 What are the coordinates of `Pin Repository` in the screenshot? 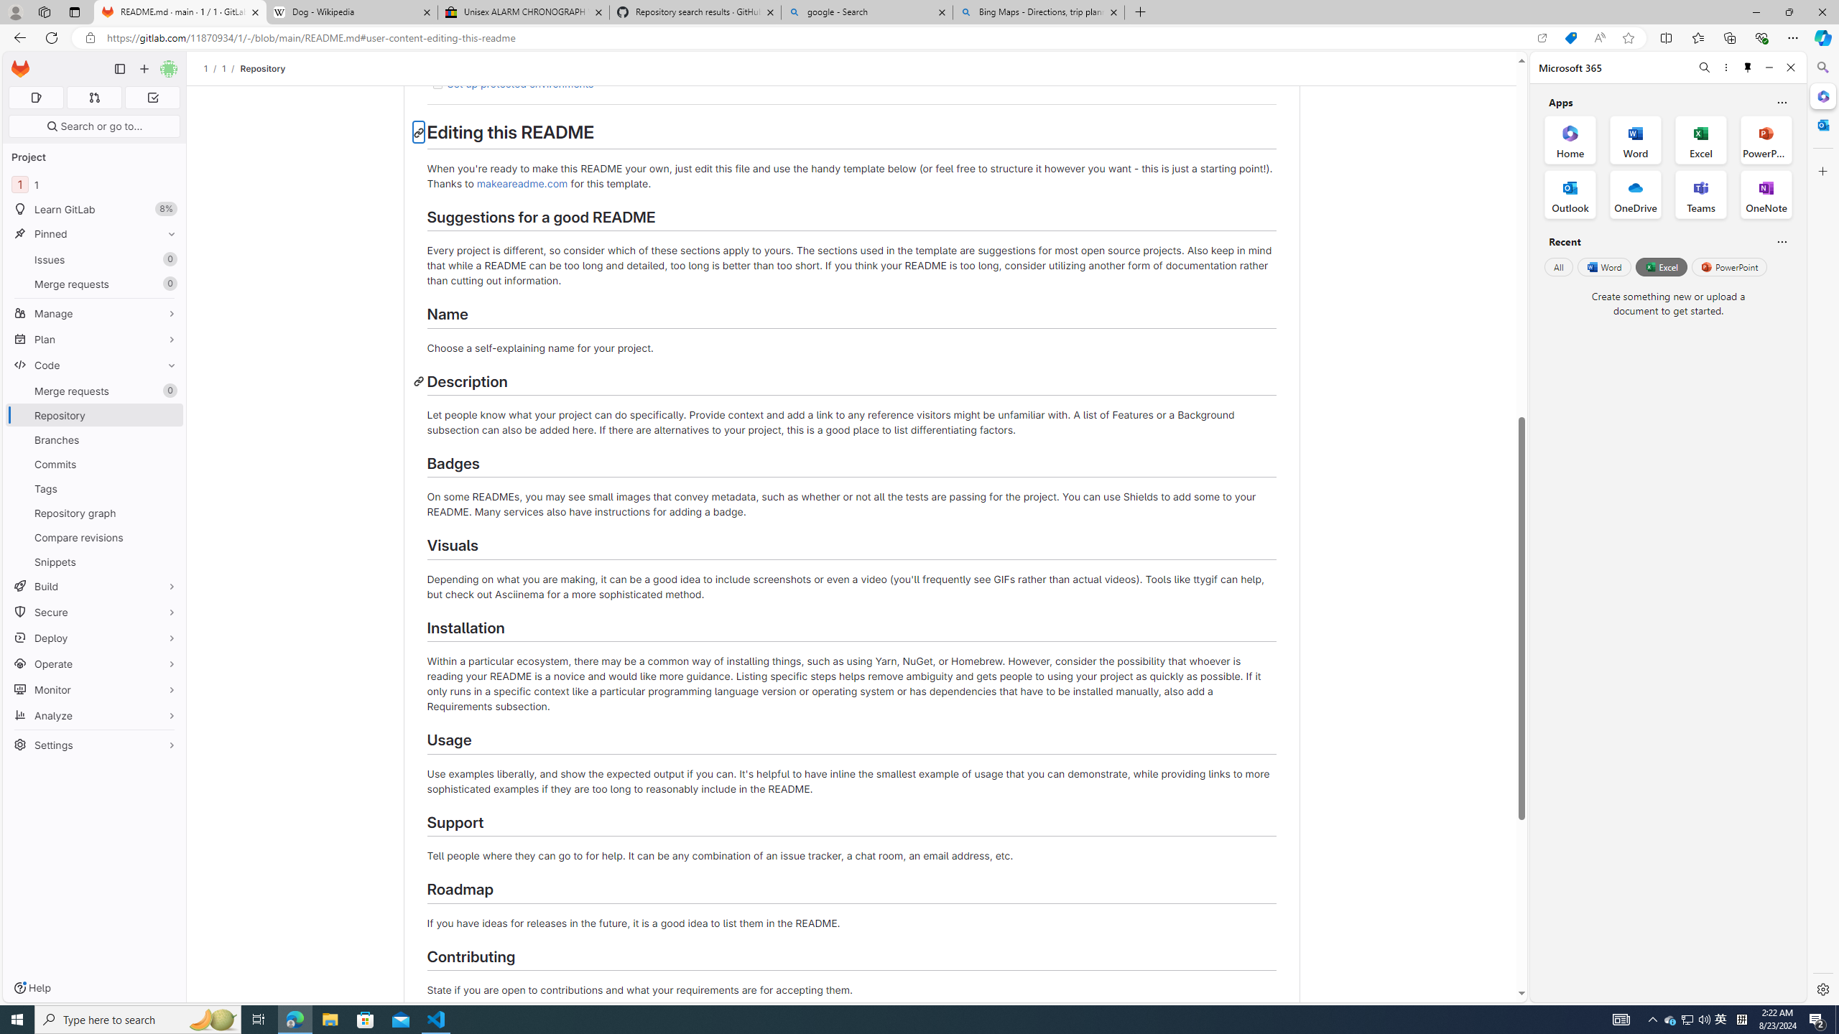 It's located at (168, 415).